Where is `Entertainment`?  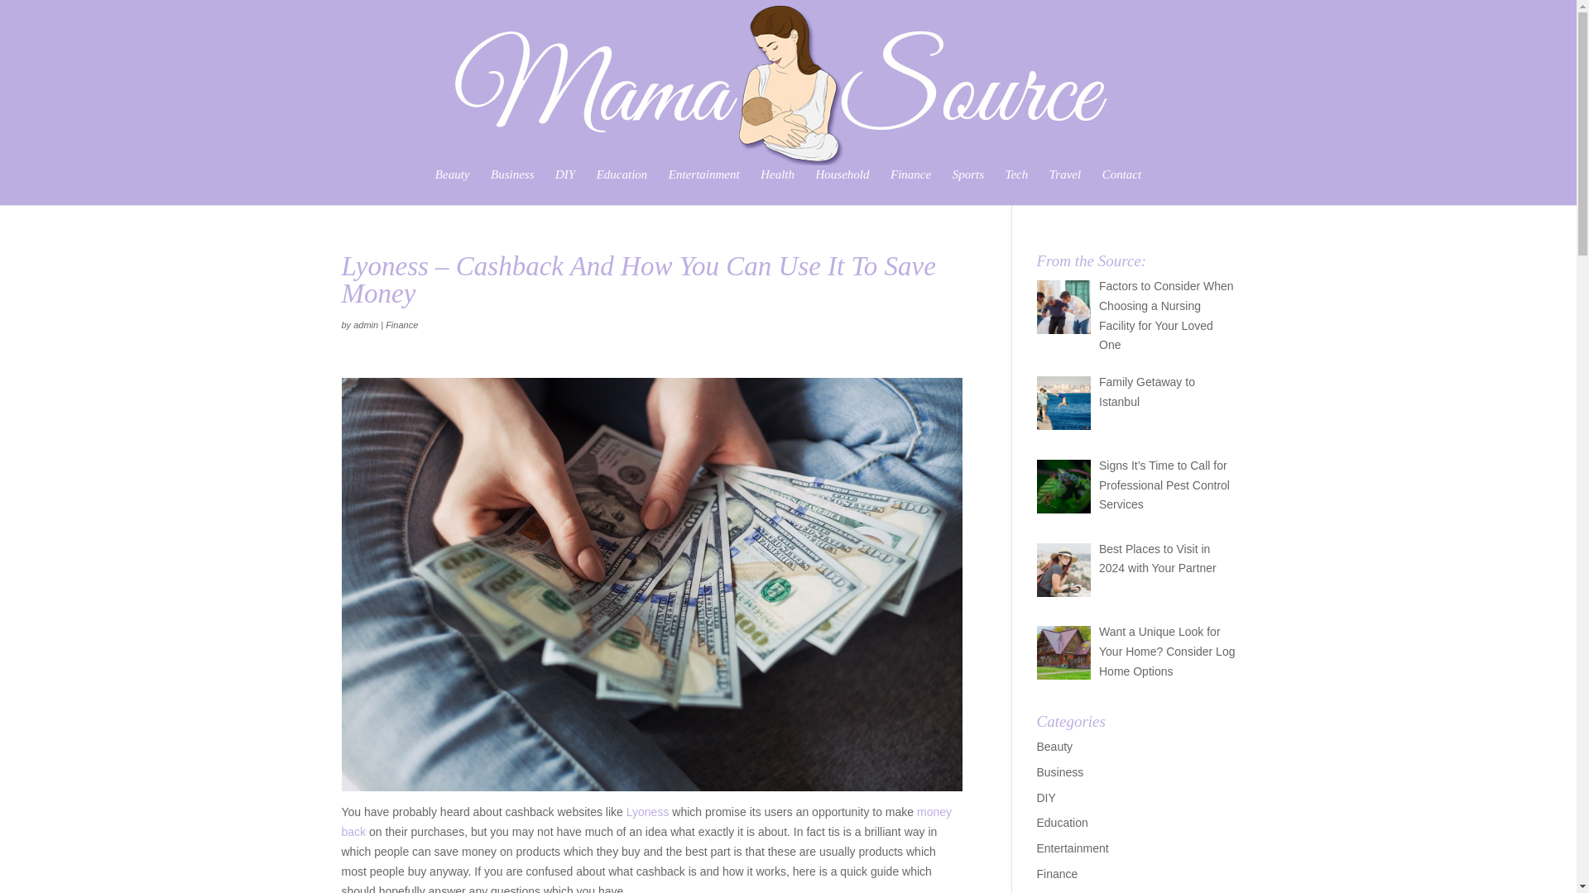 Entertainment is located at coordinates (704, 187).